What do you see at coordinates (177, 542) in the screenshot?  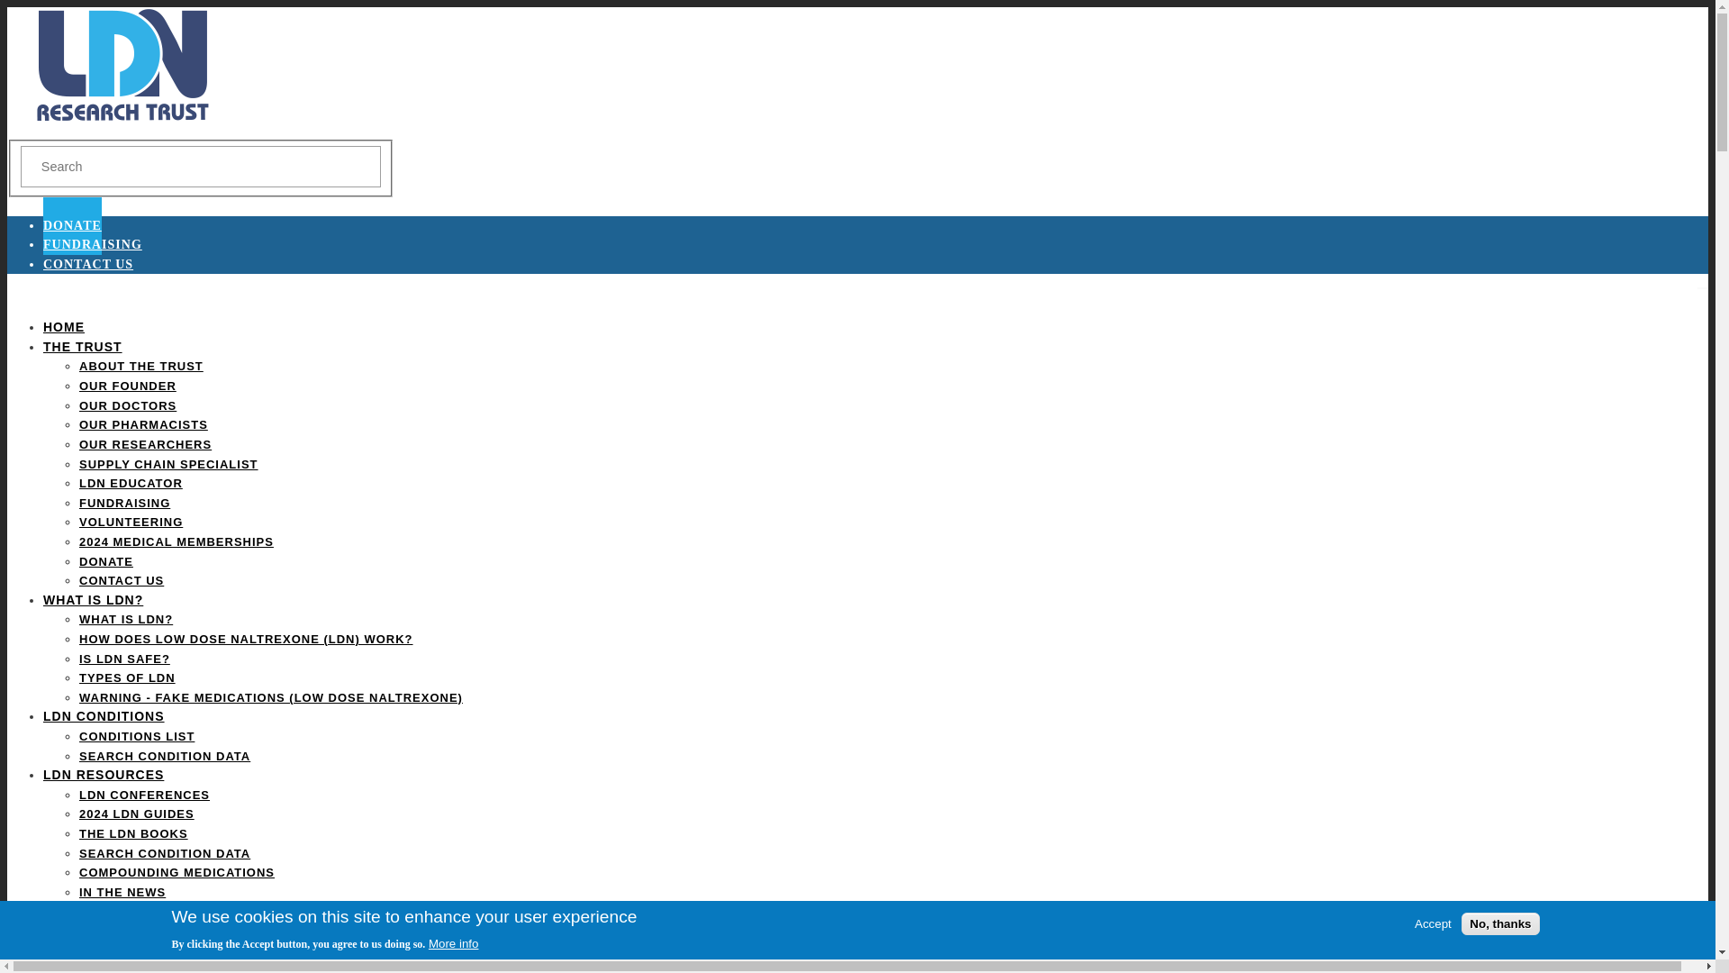 I see `CY 2024 Memberships` at bounding box center [177, 542].